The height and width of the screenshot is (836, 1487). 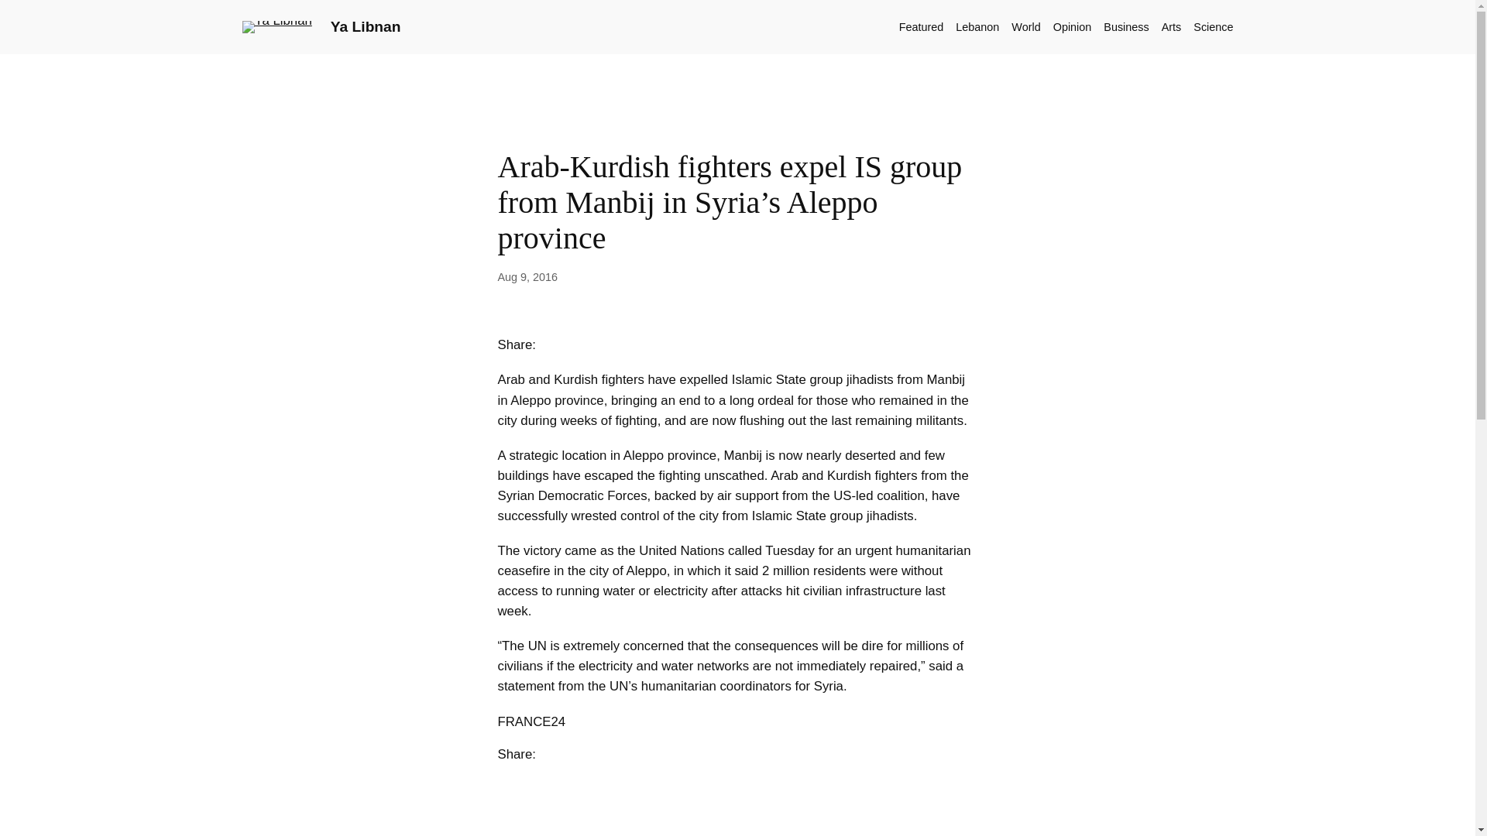 What do you see at coordinates (1125, 26) in the screenshot?
I see `Business` at bounding box center [1125, 26].